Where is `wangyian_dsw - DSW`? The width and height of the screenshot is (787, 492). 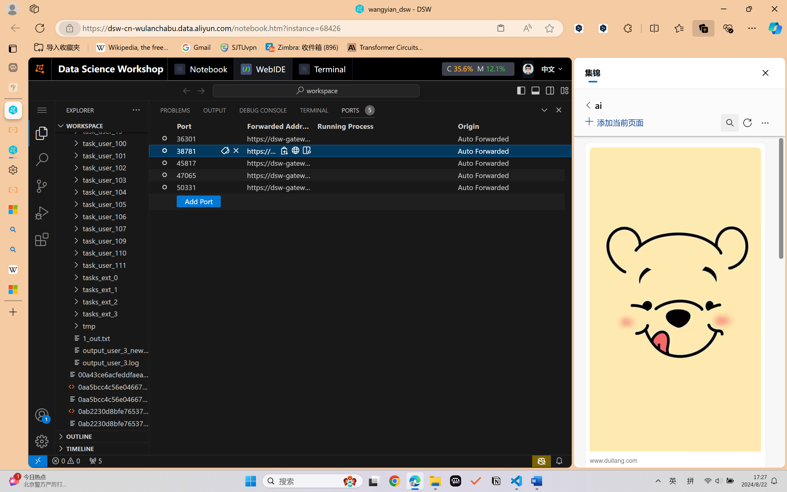
wangyian_dsw - DSW is located at coordinates (13, 110).